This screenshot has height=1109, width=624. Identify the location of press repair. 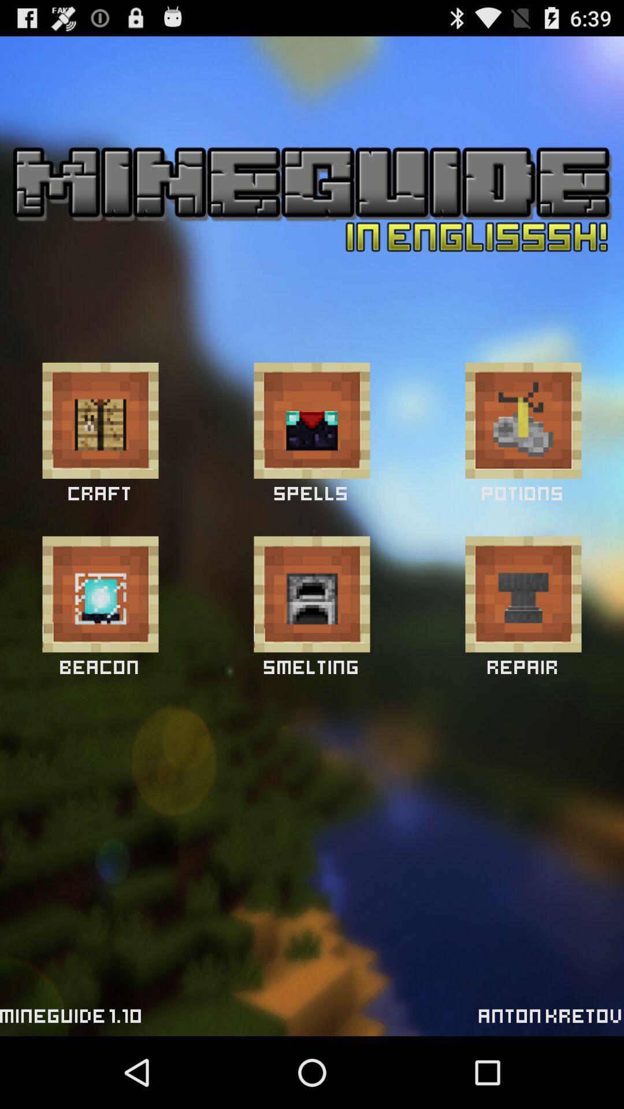
(523, 594).